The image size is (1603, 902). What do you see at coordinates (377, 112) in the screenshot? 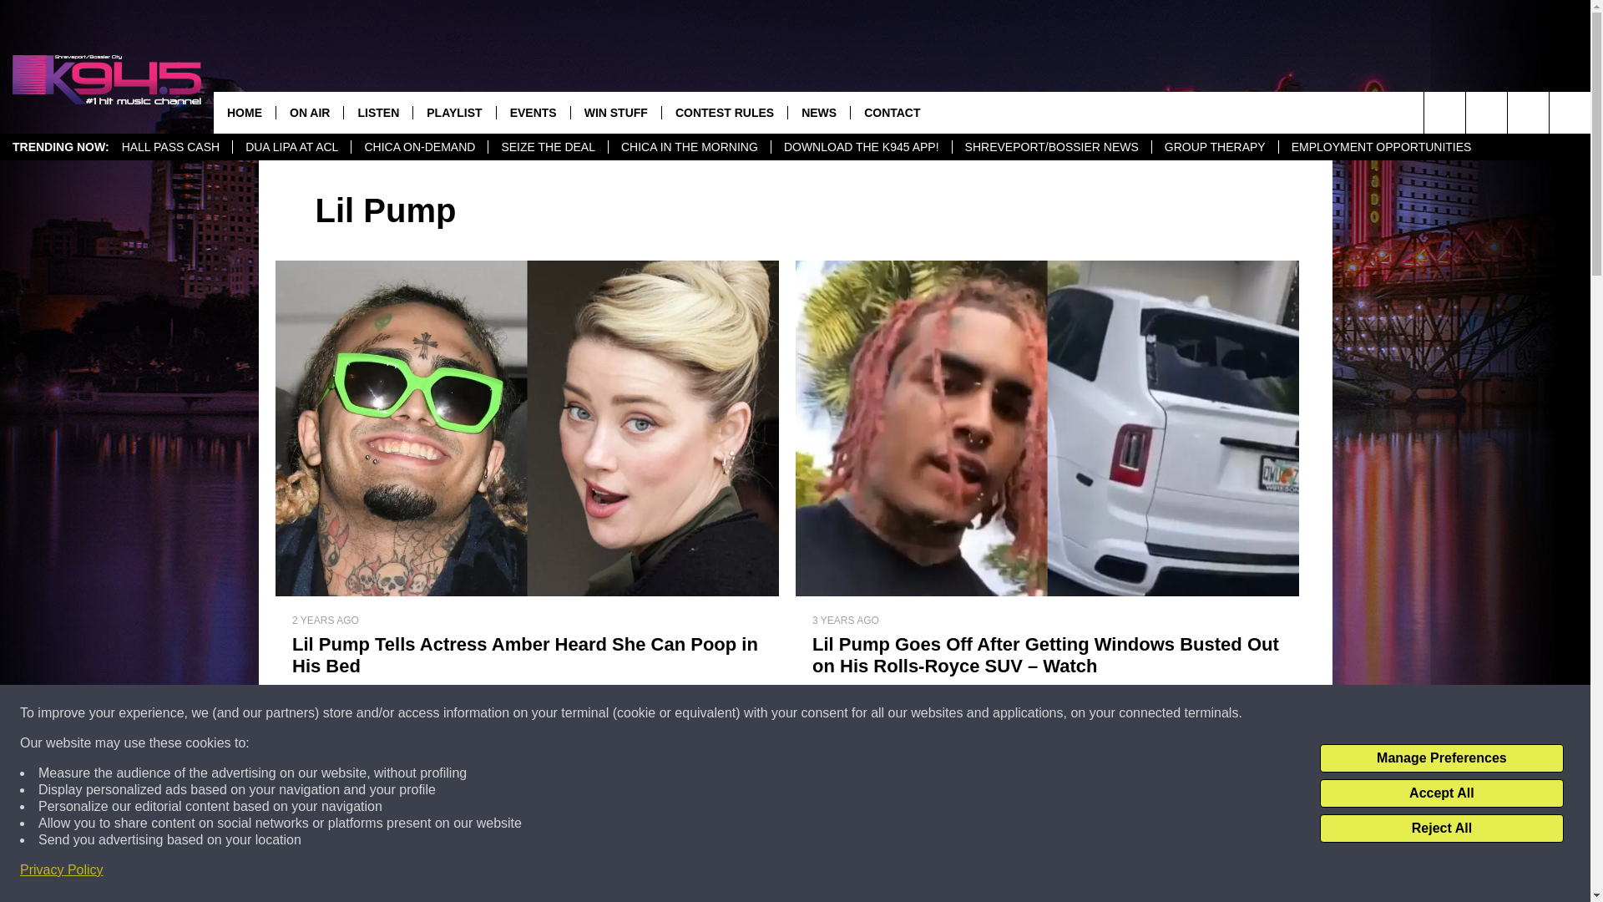
I see `LISTEN` at bounding box center [377, 112].